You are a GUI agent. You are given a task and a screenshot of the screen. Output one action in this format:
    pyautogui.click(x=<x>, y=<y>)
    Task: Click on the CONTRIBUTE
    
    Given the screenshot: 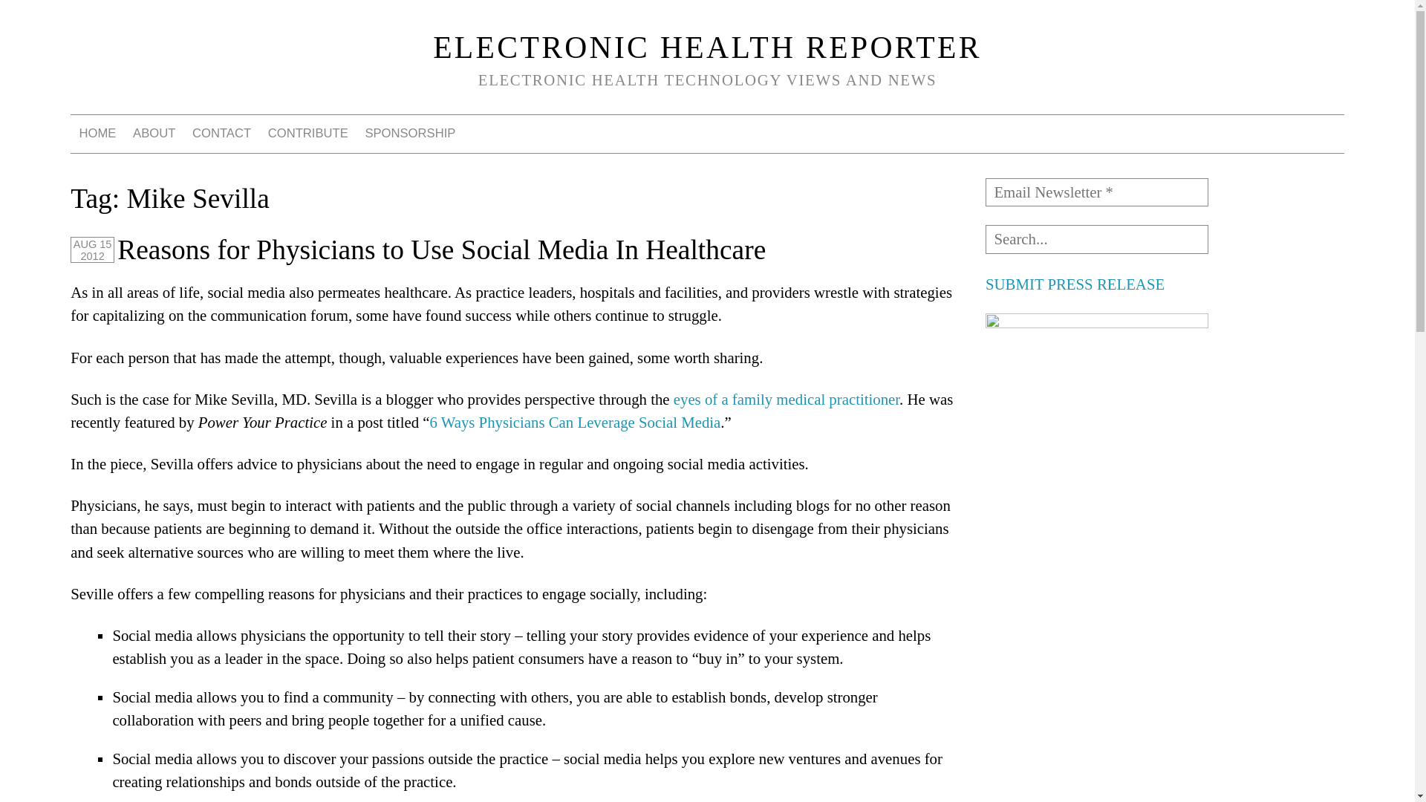 What is the action you would take?
    pyautogui.click(x=307, y=133)
    